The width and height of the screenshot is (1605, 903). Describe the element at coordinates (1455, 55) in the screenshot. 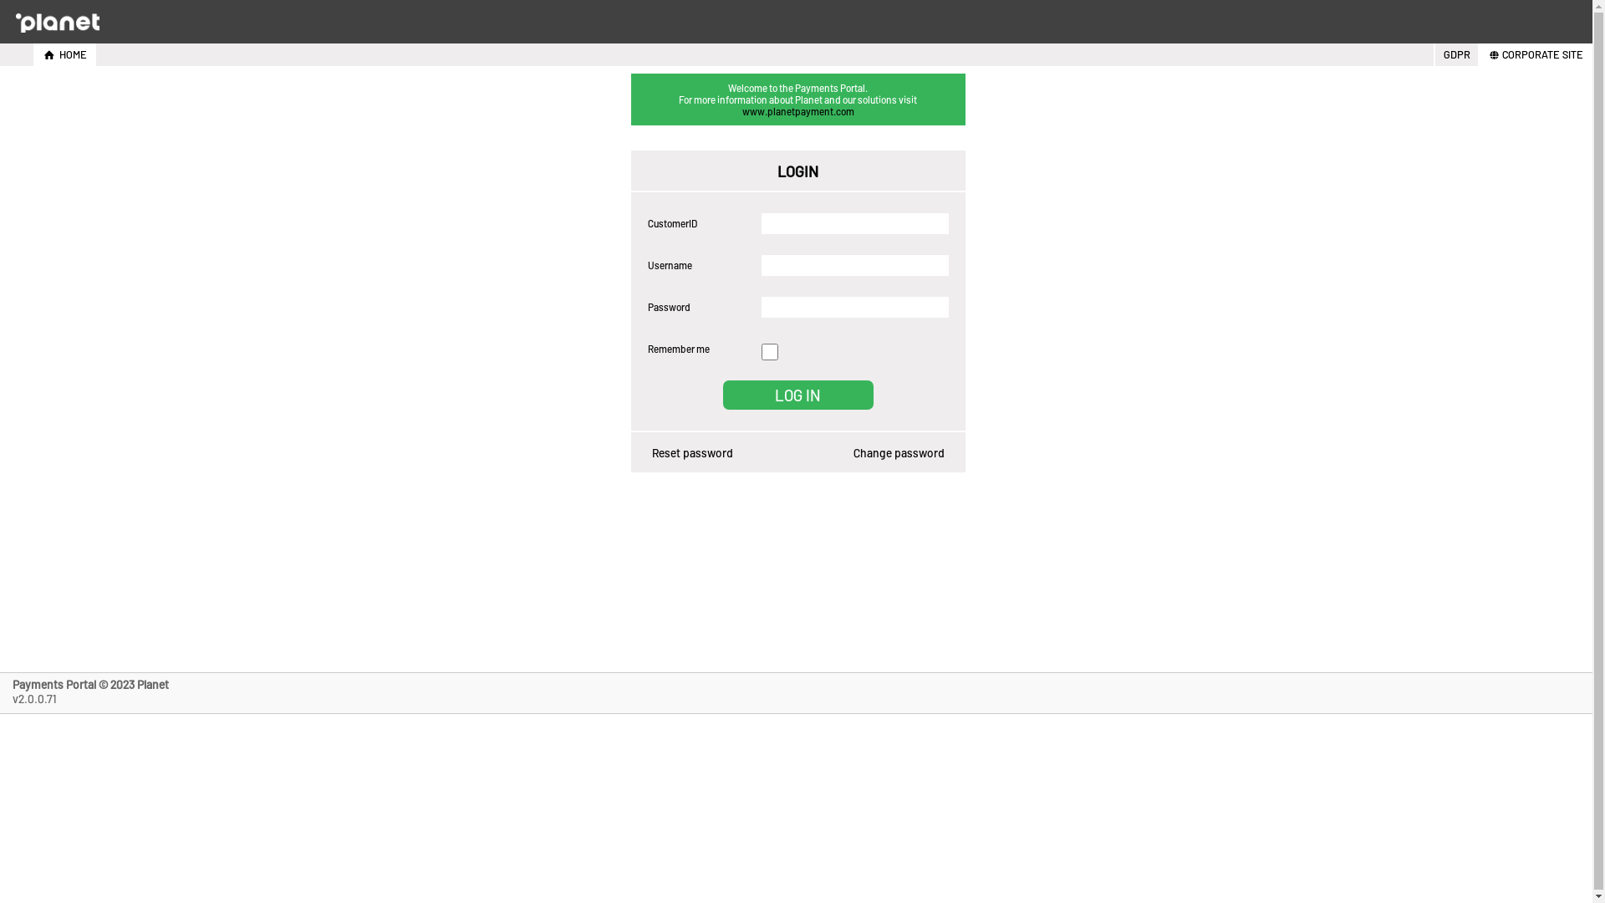

I see `GDPR` at that location.